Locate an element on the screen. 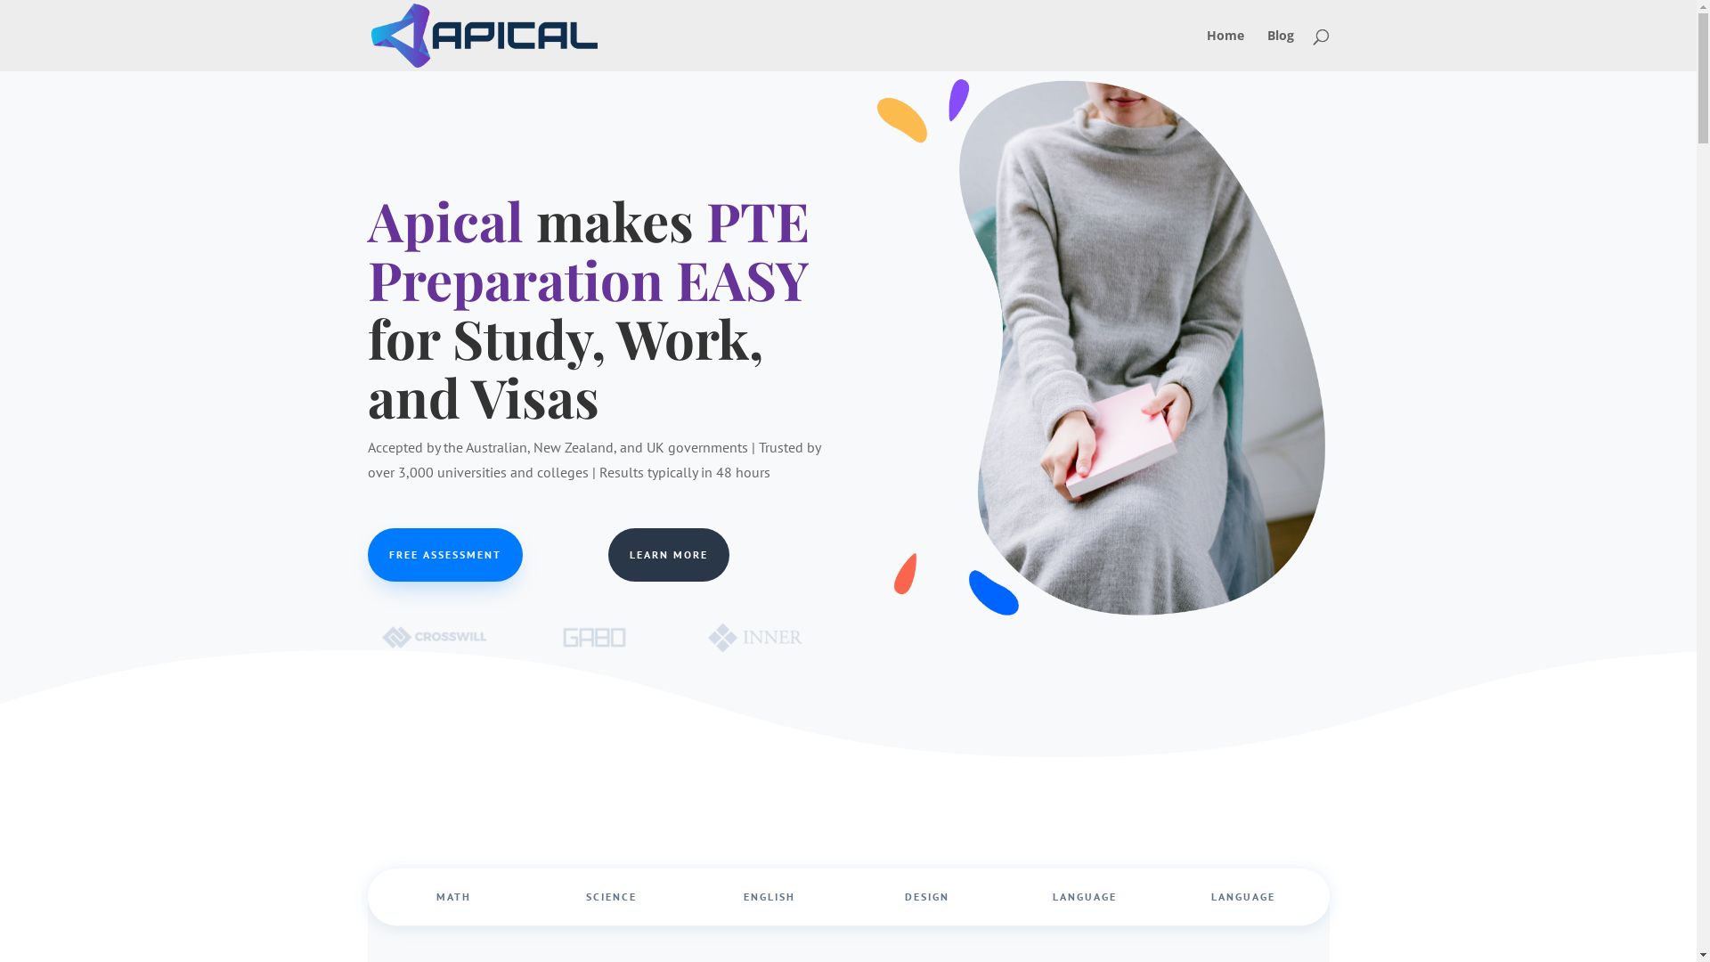  MATH is located at coordinates (454, 897).